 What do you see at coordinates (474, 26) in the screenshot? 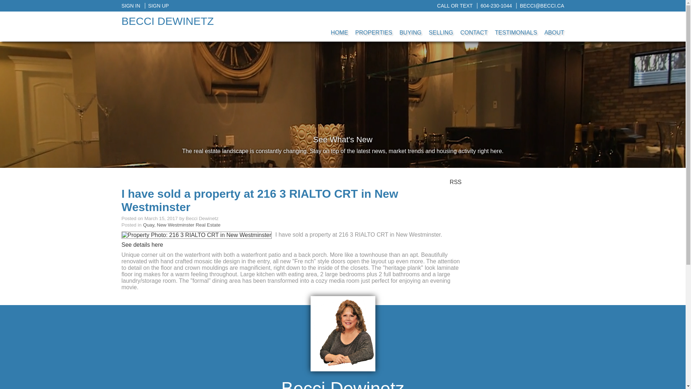
I see `CONTACT` at bounding box center [474, 26].